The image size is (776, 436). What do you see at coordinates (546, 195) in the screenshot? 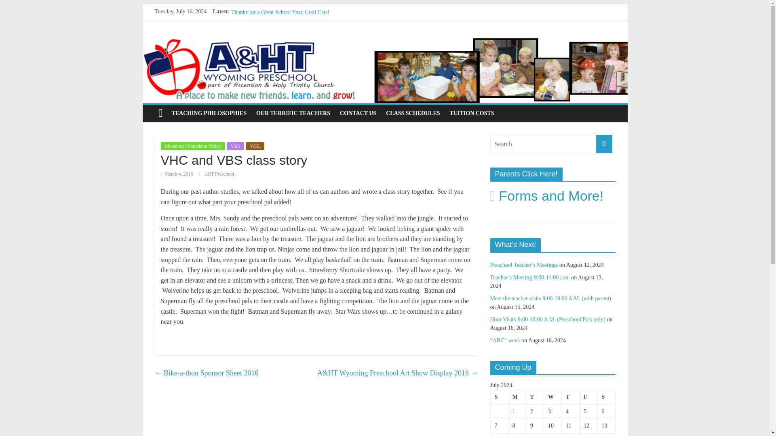
I see `Forms and More!` at bounding box center [546, 195].